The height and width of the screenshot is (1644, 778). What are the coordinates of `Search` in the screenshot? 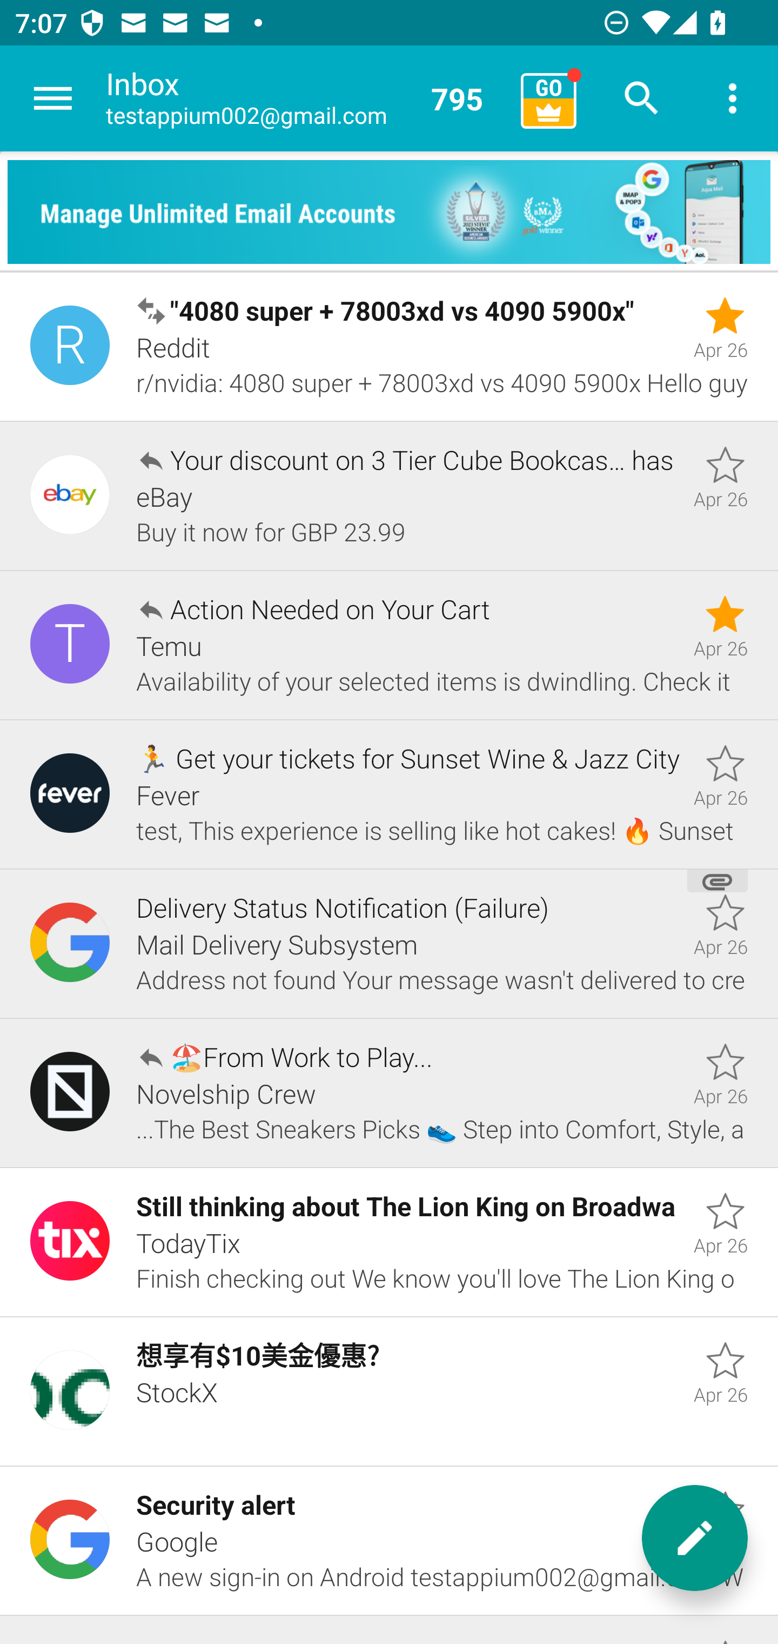 It's located at (642, 98).